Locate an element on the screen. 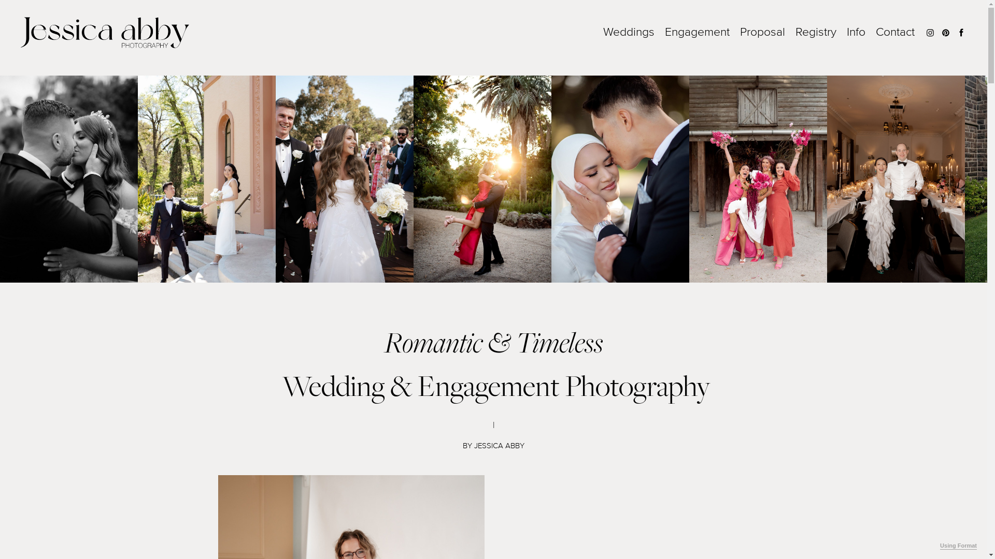  Proposal is located at coordinates (763, 32).